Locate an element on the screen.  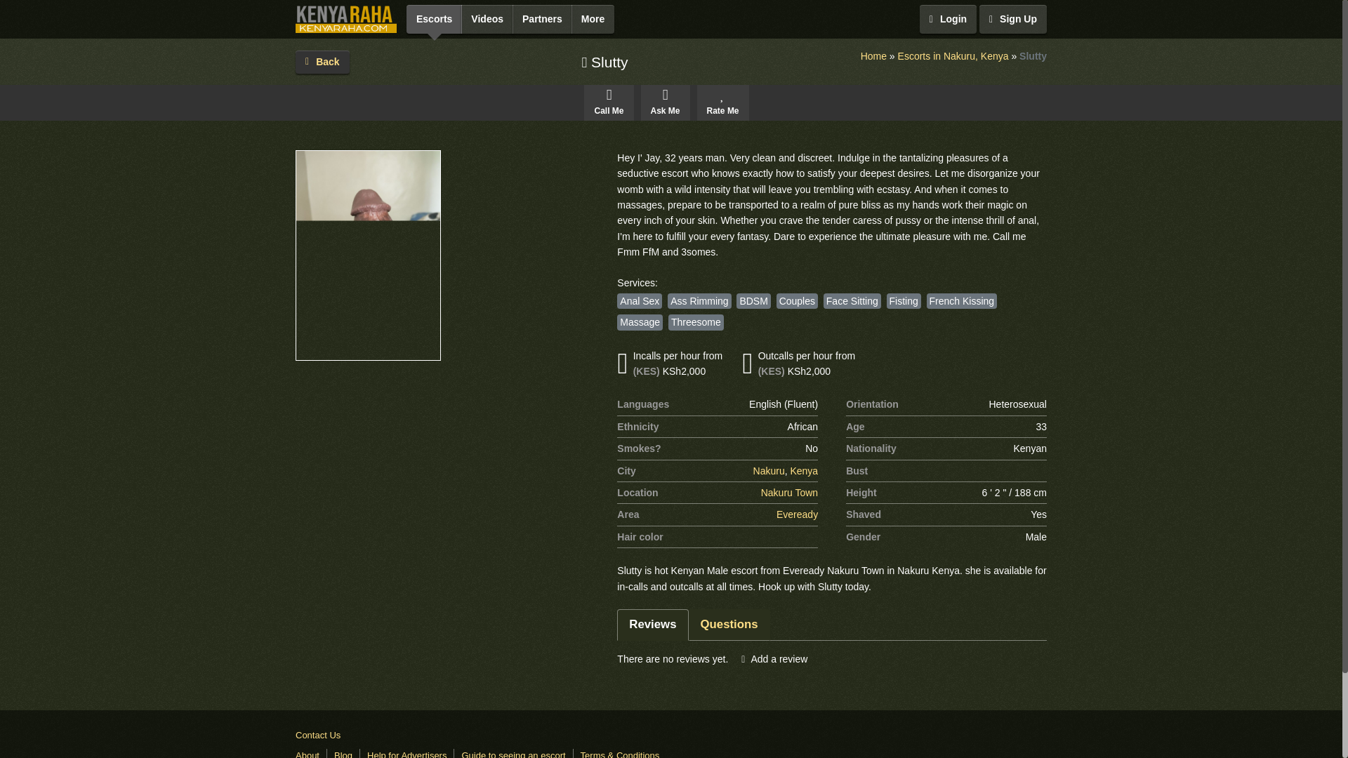
Home is located at coordinates (873, 56).